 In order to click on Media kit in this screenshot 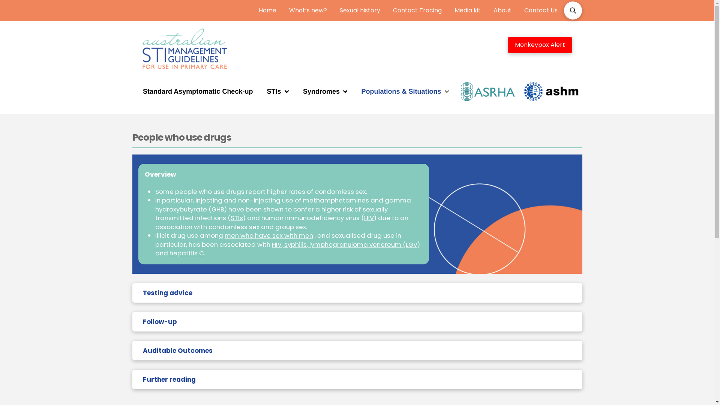, I will do `click(467, 10)`.